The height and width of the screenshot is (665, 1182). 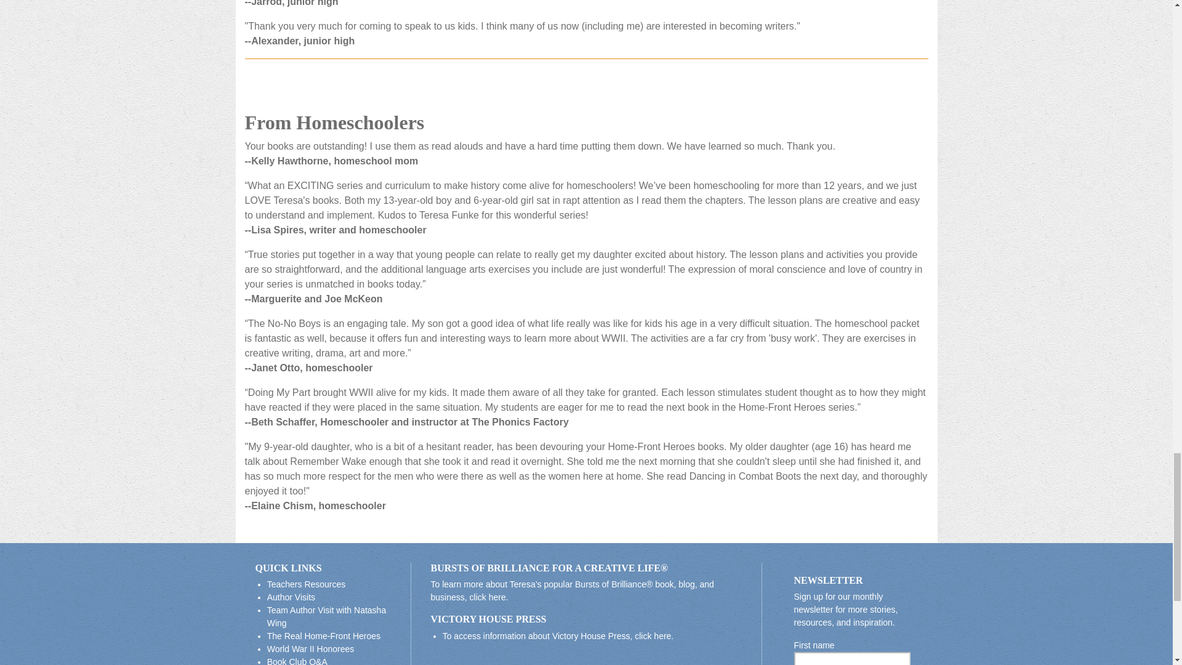 What do you see at coordinates (307, 584) in the screenshot?
I see `Teachers Resources` at bounding box center [307, 584].